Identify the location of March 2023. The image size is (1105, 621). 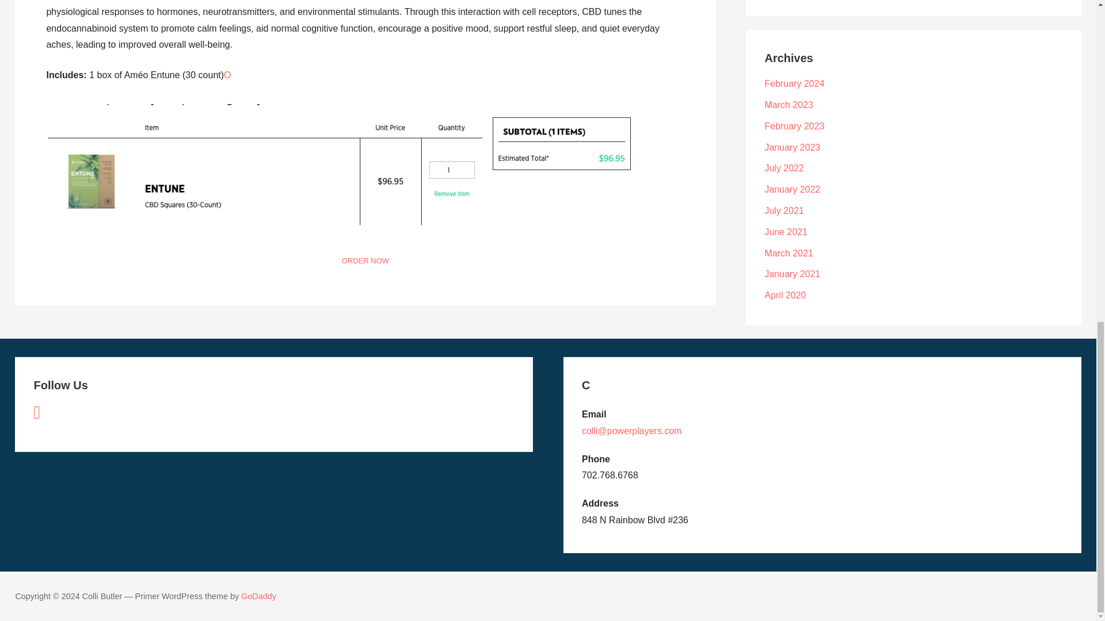
(788, 105).